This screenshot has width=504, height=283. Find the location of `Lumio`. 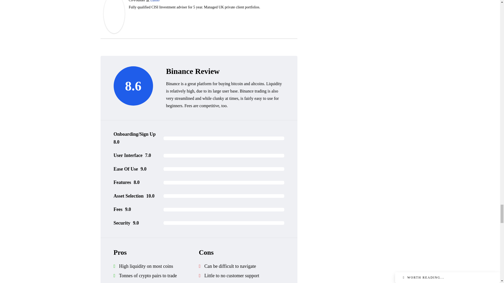

Lumio is located at coordinates (155, 1).